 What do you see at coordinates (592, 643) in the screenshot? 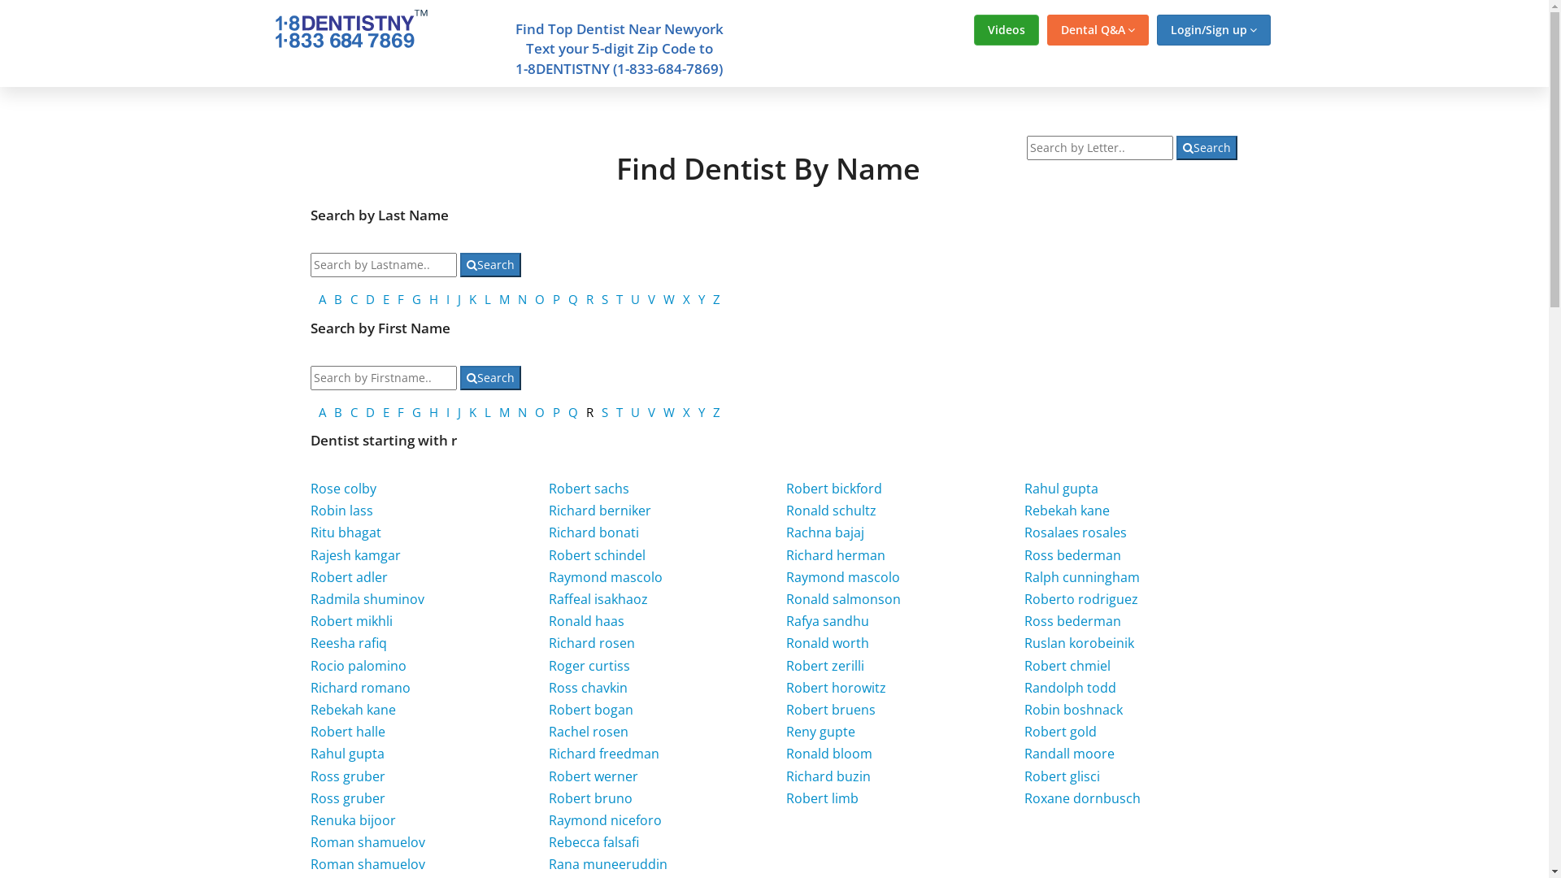
I see `Richard rosen` at bounding box center [592, 643].